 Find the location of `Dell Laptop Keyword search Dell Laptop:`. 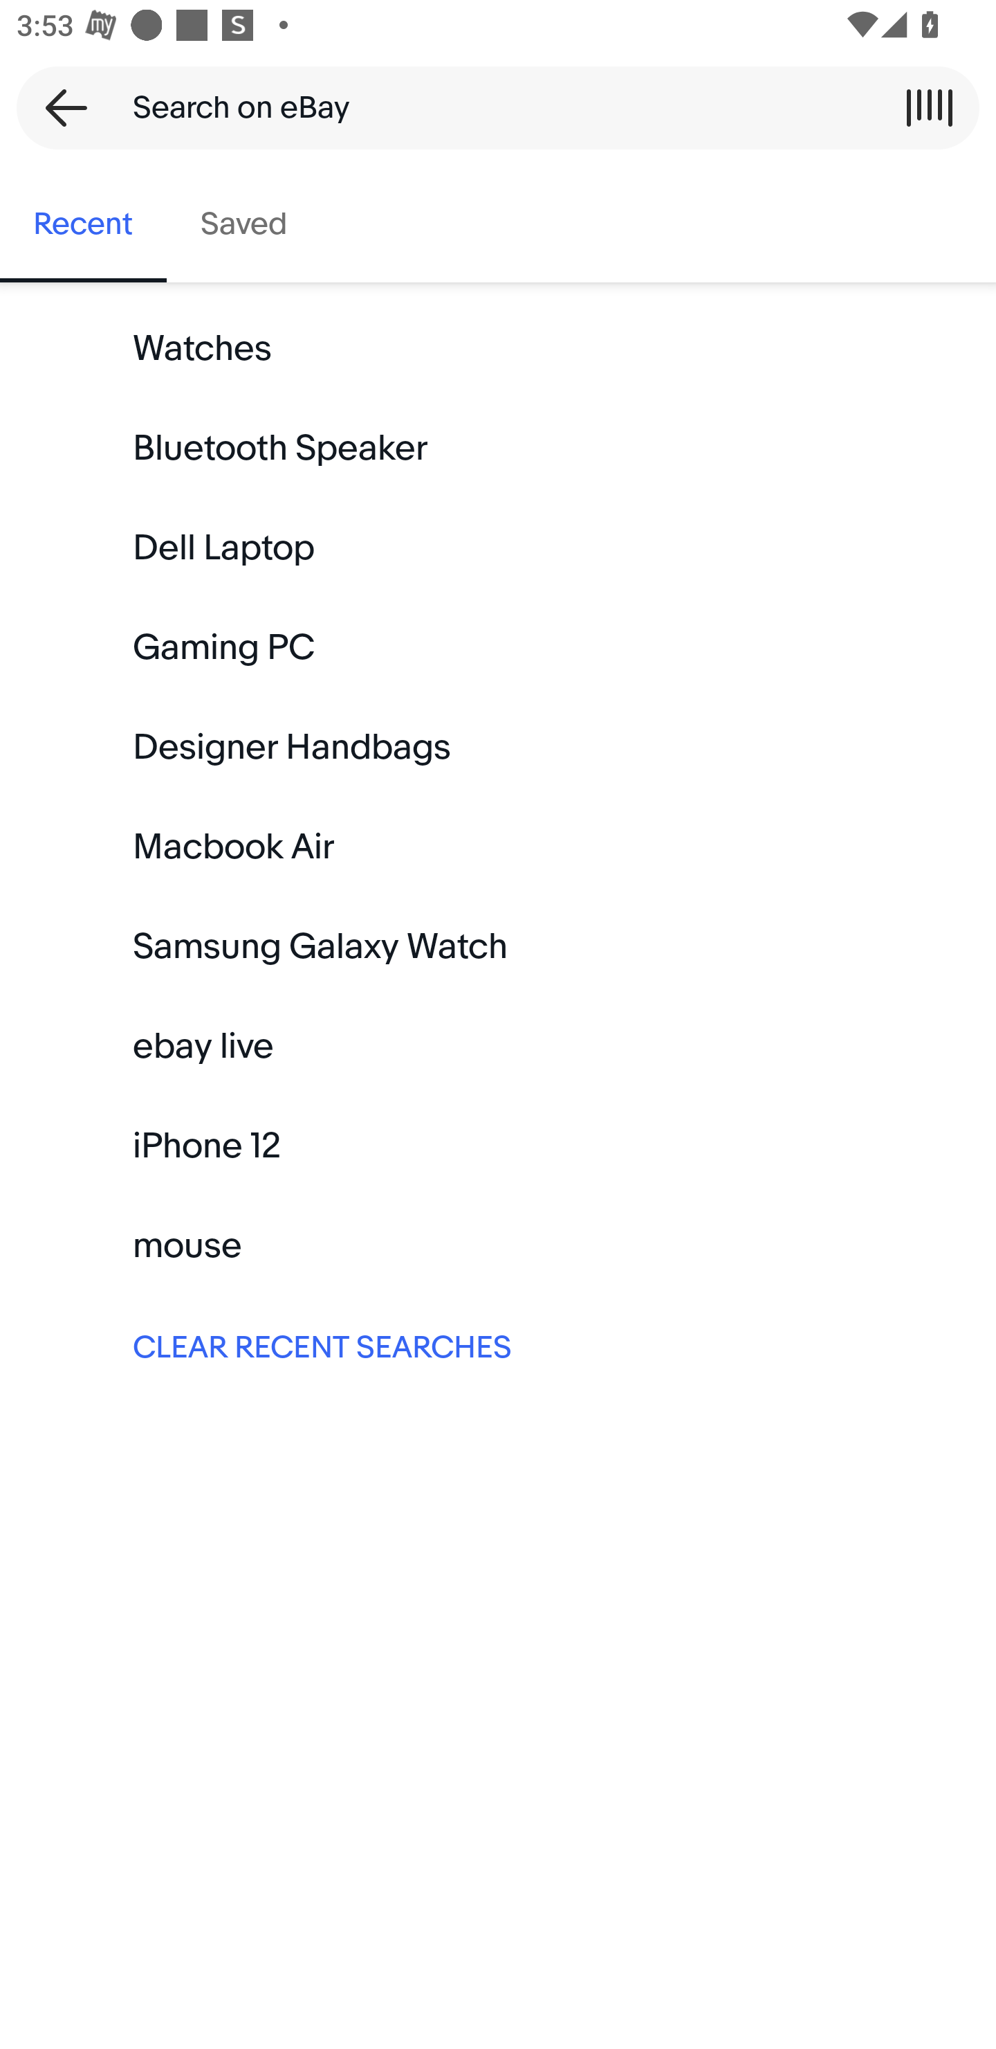

Dell Laptop Keyword search Dell Laptop: is located at coordinates (498, 548).